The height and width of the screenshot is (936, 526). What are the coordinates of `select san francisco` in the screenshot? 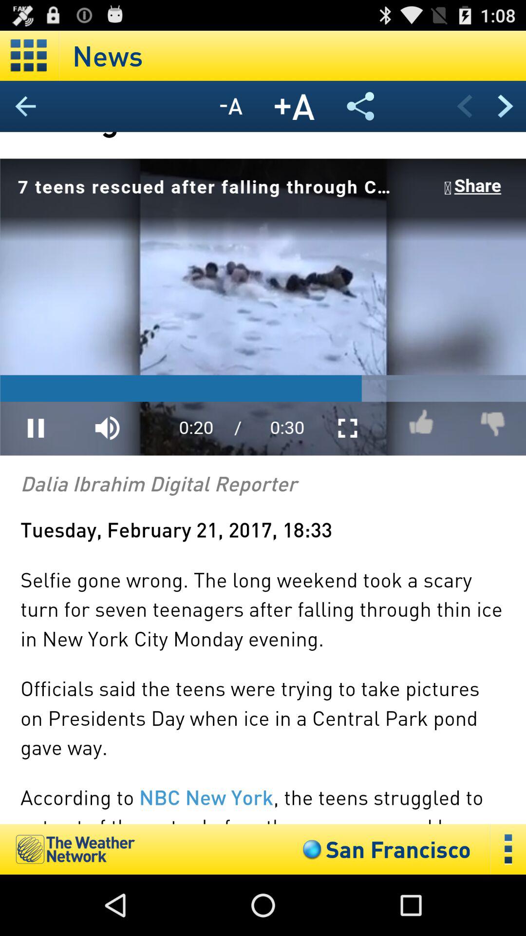 It's located at (385, 849).